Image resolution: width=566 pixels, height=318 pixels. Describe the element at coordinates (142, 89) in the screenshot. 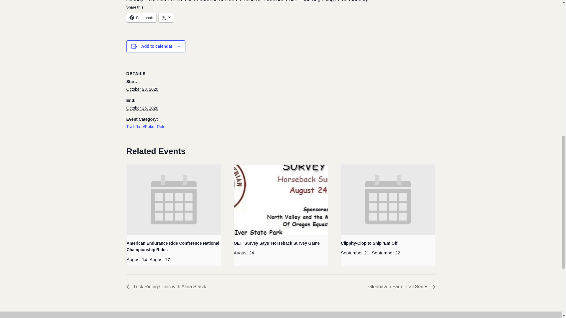

I see `2020-10-23` at that location.